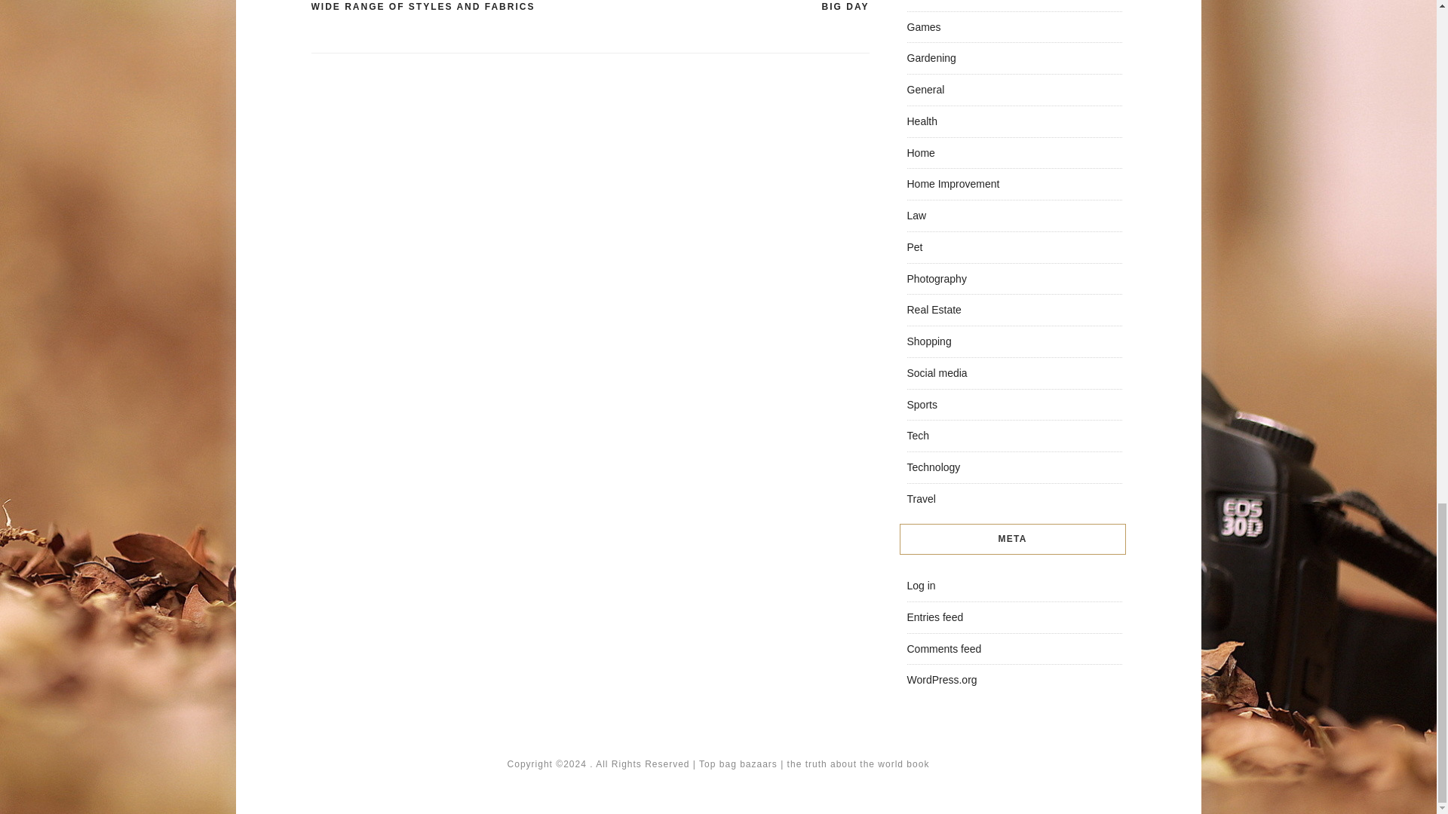 Image resolution: width=1448 pixels, height=814 pixels. I want to click on THE MOST ELEGANT WEDDING CAKE FOR YOUR BIG DAY, so click(729, 8).